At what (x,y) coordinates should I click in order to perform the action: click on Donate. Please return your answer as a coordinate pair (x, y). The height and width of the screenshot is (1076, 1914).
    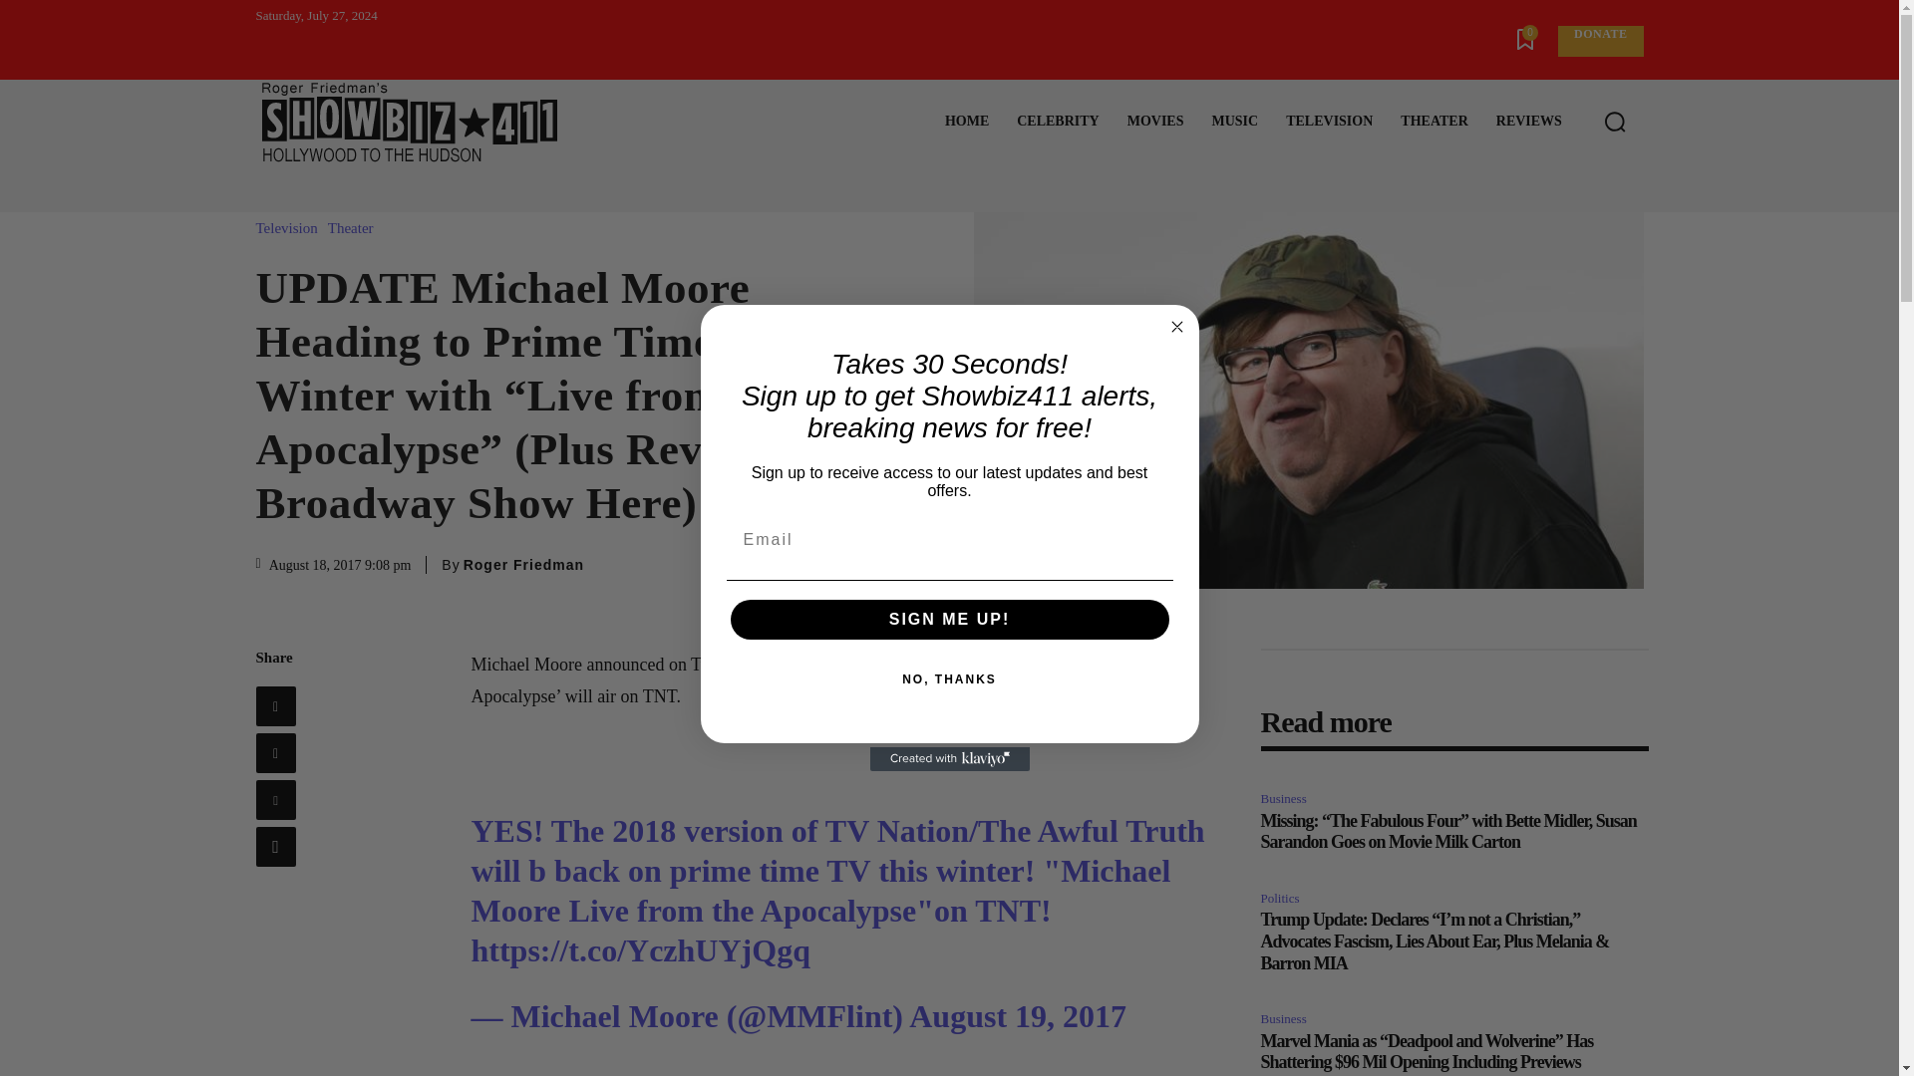
    Looking at the image, I should click on (1599, 41).